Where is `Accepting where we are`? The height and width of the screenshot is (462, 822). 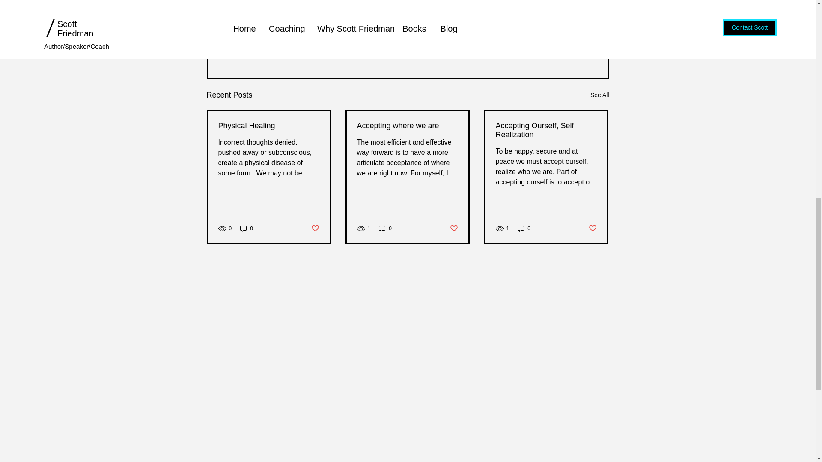 Accepting where we are is located at coordinates (407, 126).